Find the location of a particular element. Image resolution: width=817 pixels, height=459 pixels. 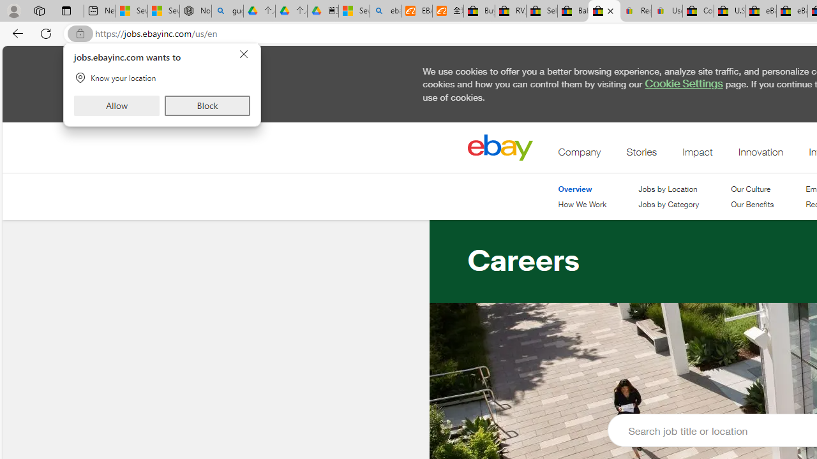

Consumer Health Data Privacy Policy - eBay Inc. is located at coordinates (698, 11).